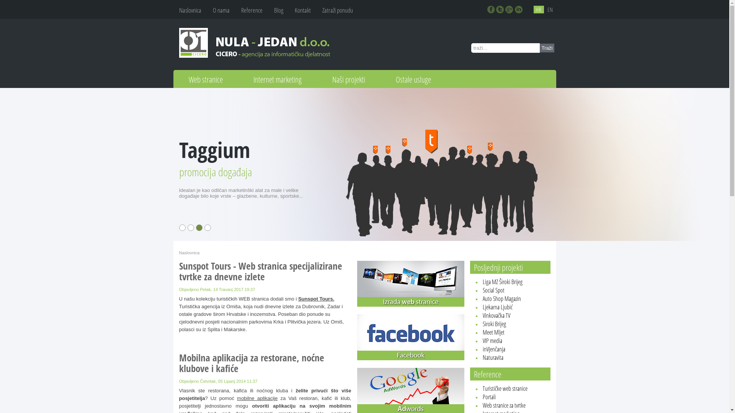  Describe the element at coordinates (303, 10) in the screenshot. I see `Kontakt` at that location.